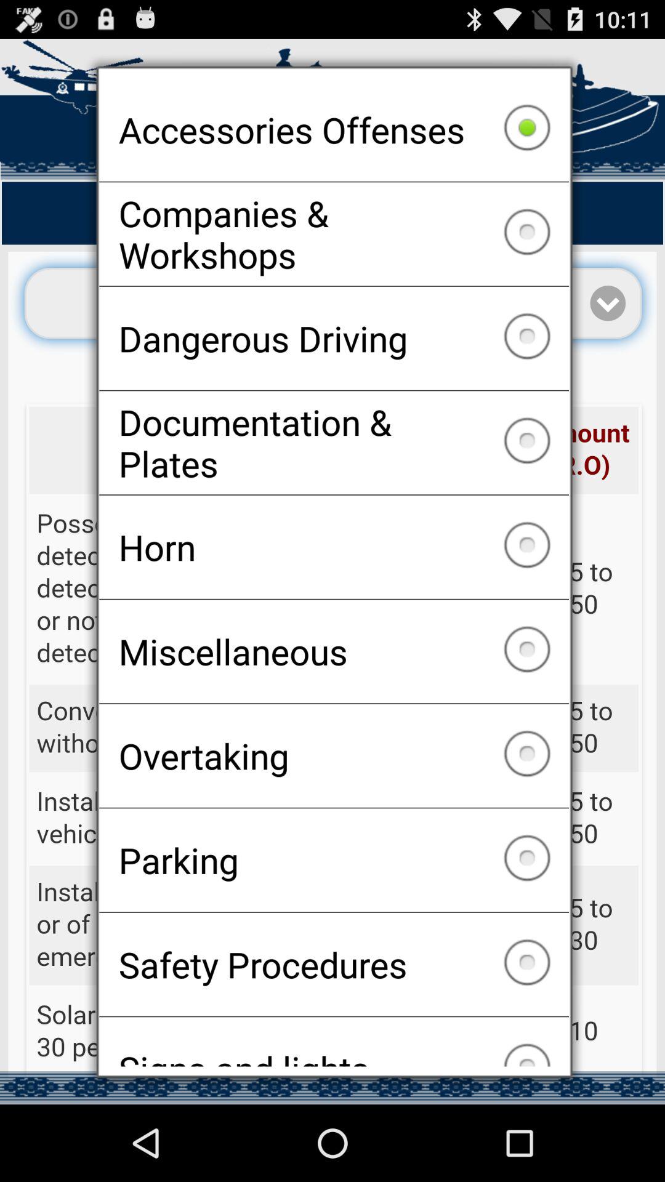 Image resolution: width=665 pixels, height=1182 pixels. What do you see at coordinates (334, 755) in the screenshot?
I see `tap the overtaking` at bounding box center [334, 755].